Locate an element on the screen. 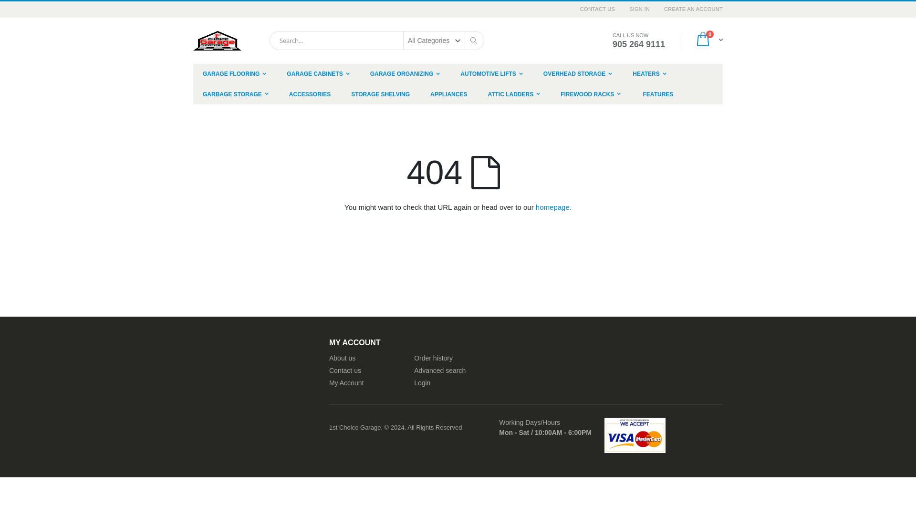 The image size is (916, 515). Login is located at coordinates (422, 383).